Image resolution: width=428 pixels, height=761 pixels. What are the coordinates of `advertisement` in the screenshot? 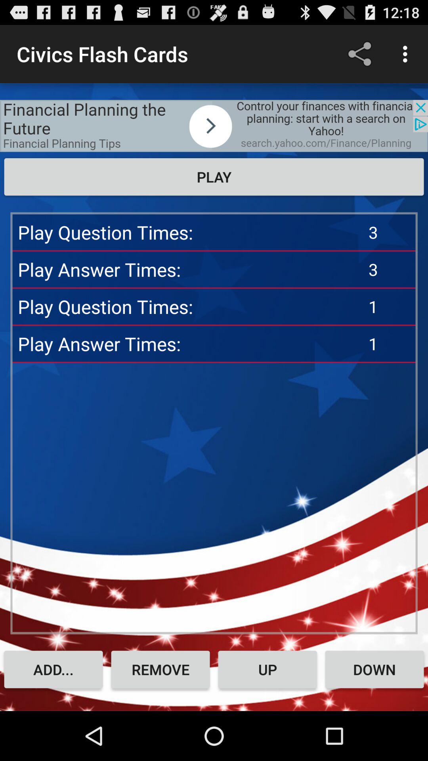 It's located at (214, 126).